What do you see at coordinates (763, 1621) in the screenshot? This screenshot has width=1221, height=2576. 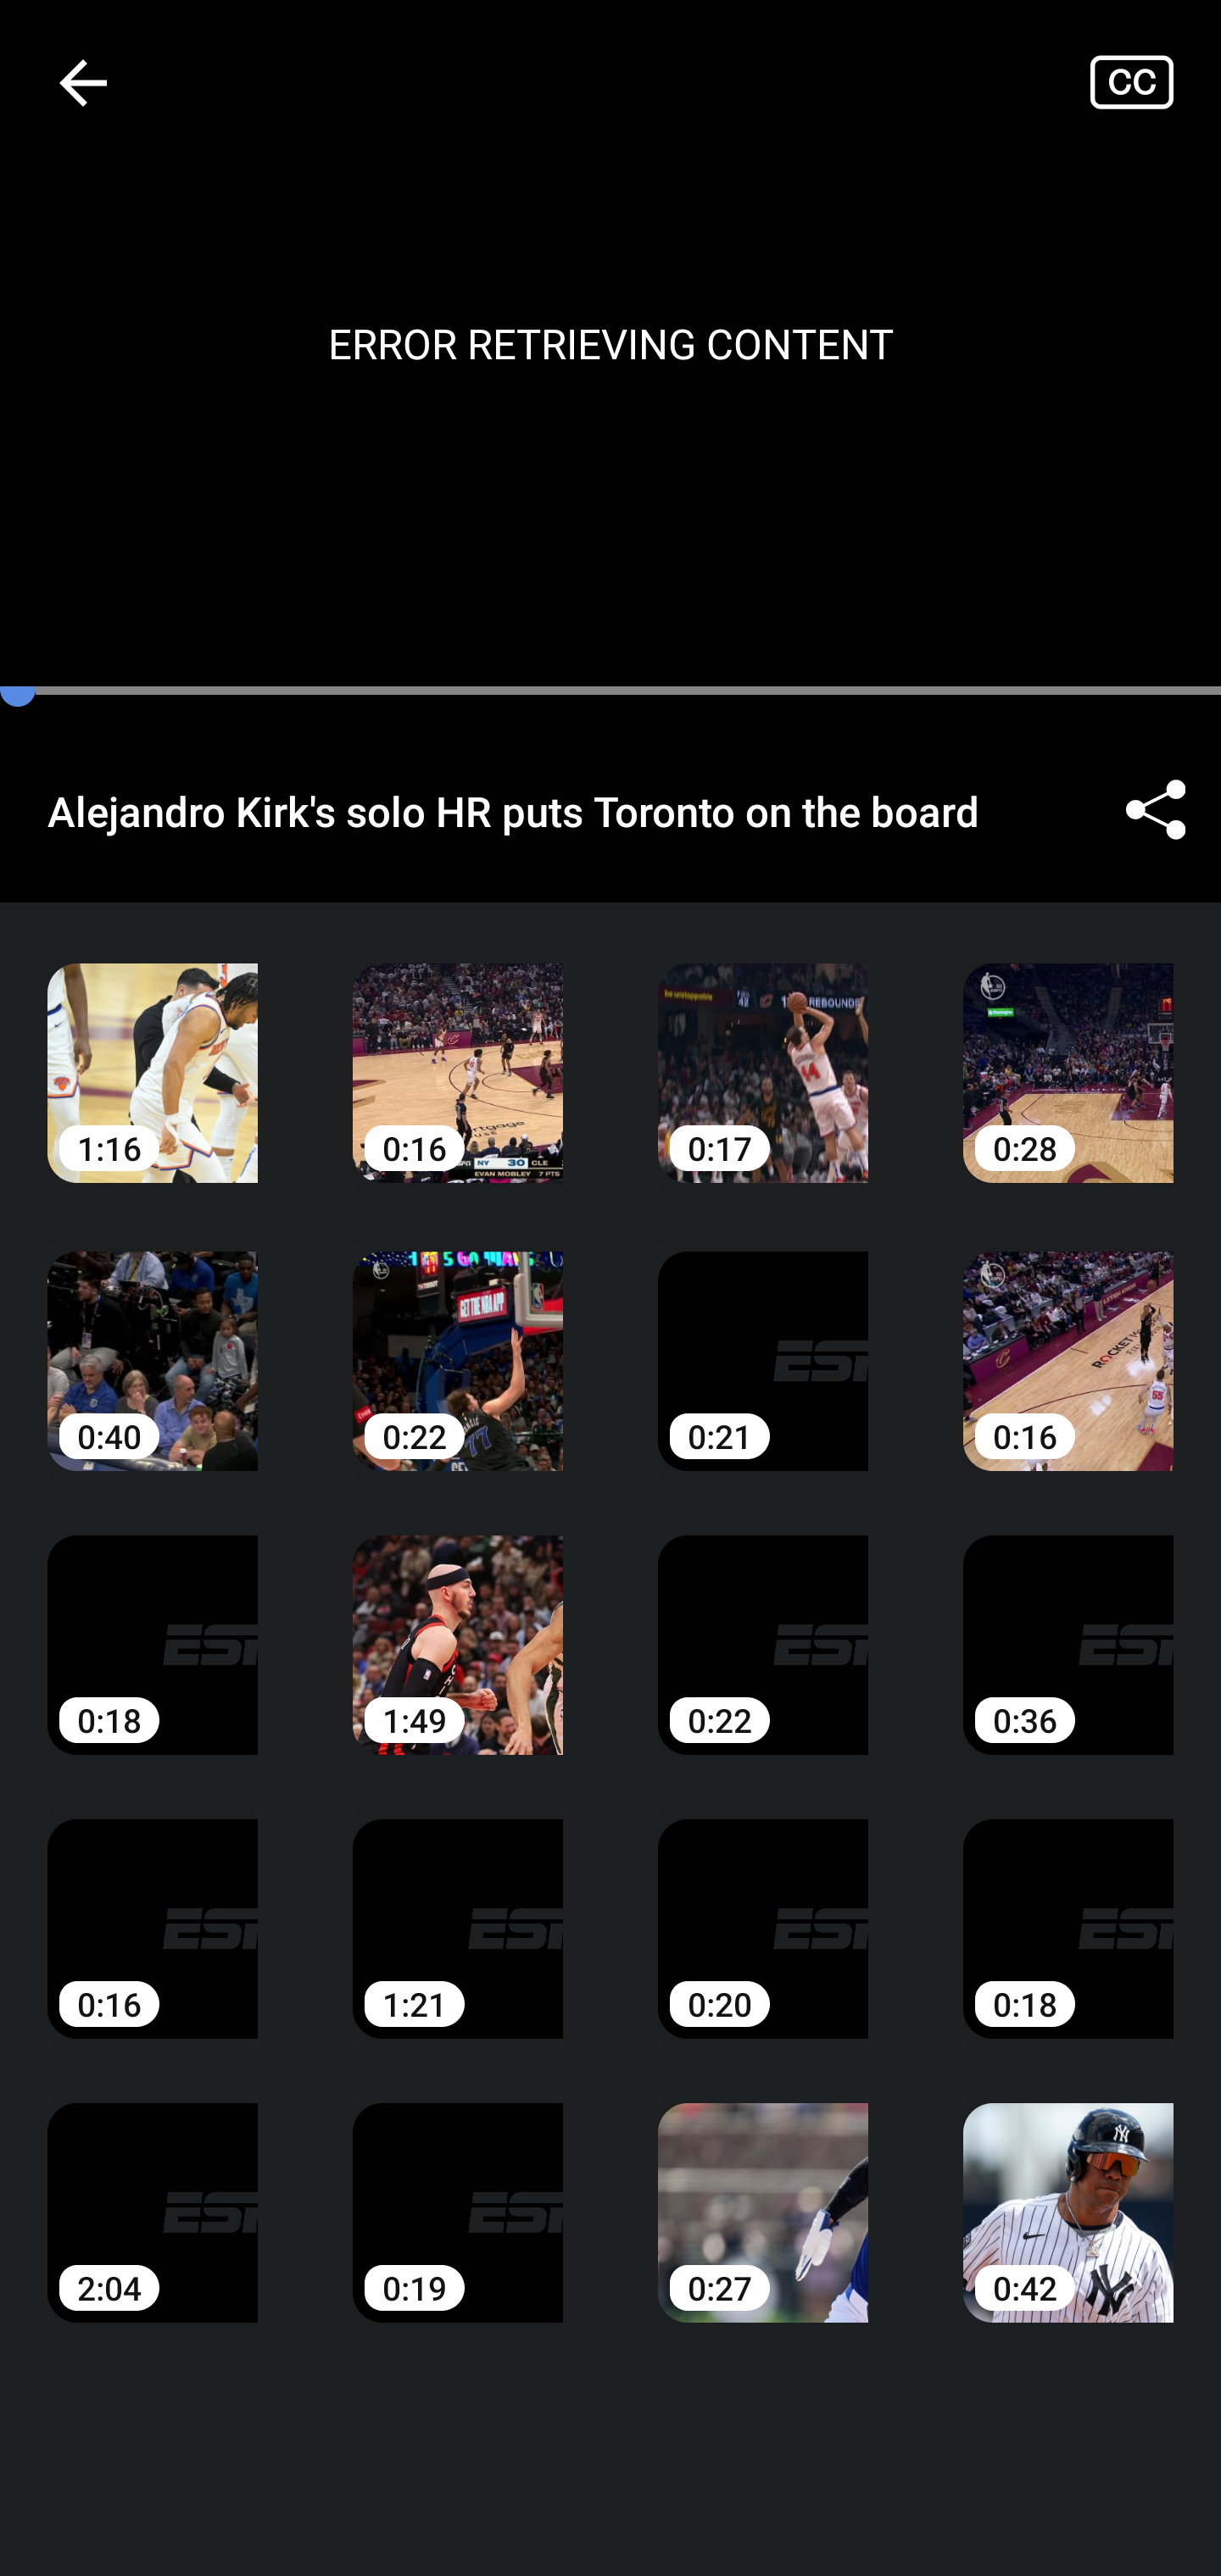 I see `0:22` at bounding box center [763, 1621].